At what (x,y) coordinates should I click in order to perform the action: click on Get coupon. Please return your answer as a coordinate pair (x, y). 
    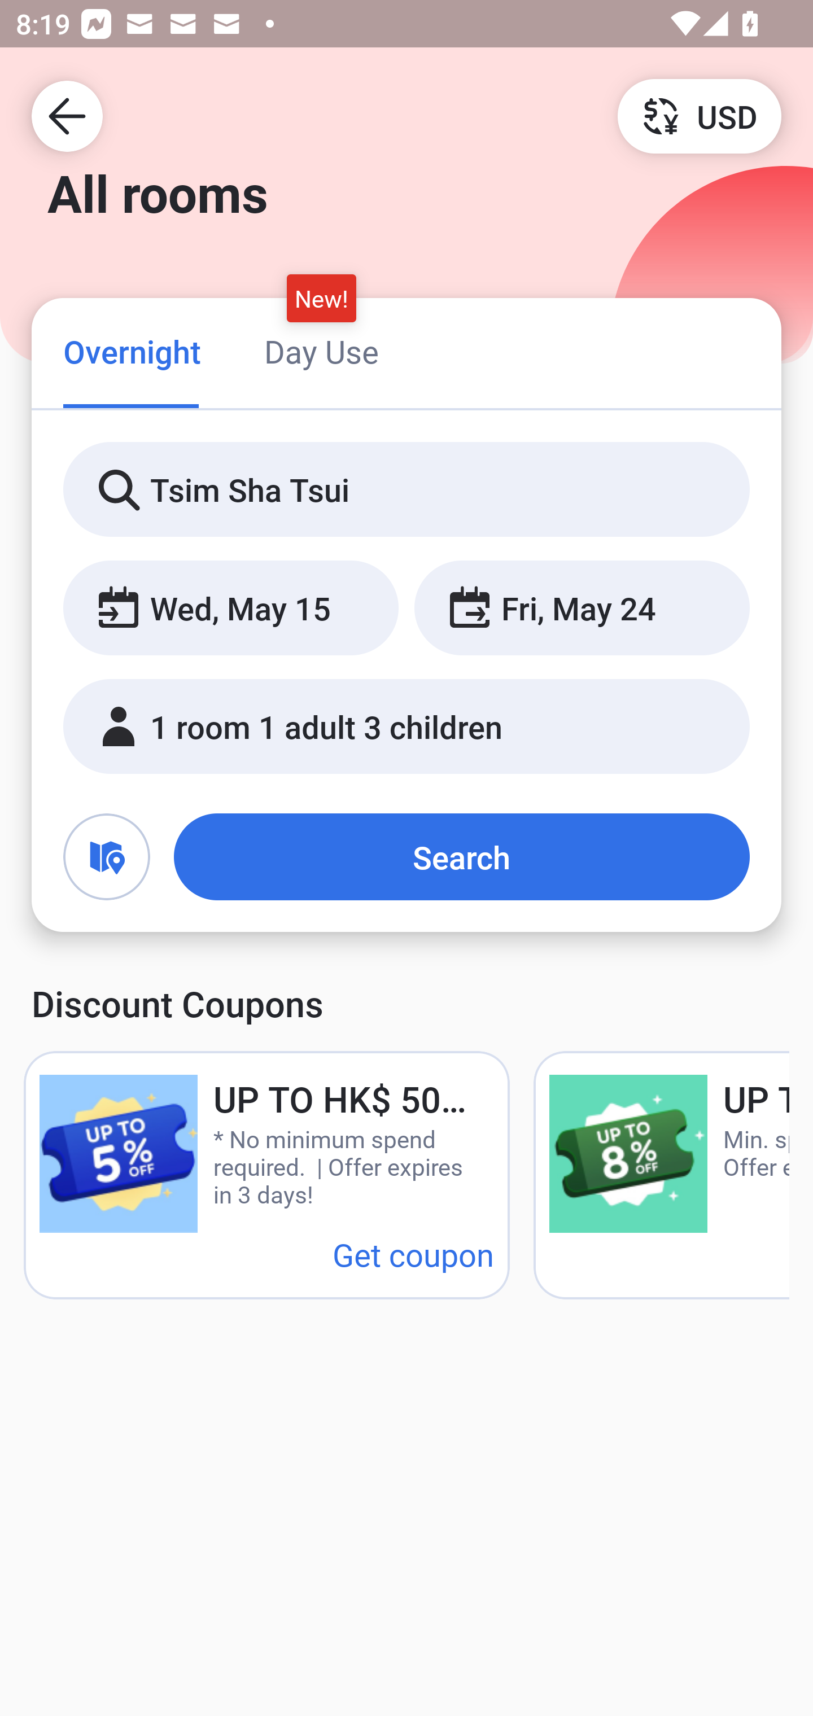
    Looking at the image, I should click on (413, 1254).